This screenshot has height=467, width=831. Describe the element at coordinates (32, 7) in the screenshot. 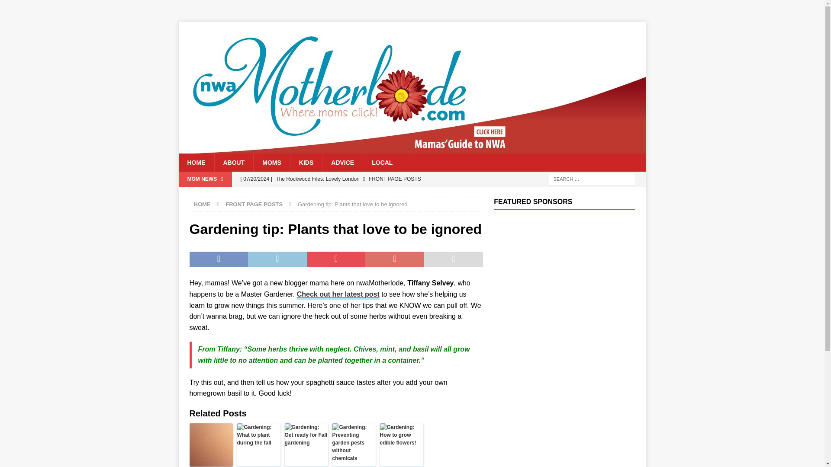

I see `Search` at that location.